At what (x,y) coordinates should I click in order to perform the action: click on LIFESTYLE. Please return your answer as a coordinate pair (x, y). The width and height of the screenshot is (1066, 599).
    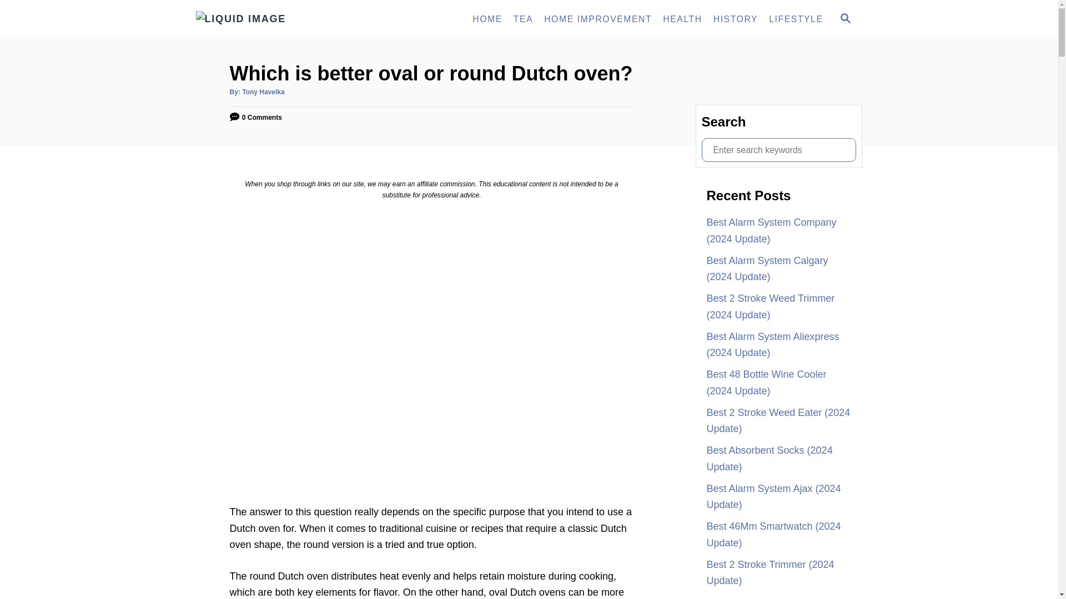
    Looking at the image, I should click on (795, 19).